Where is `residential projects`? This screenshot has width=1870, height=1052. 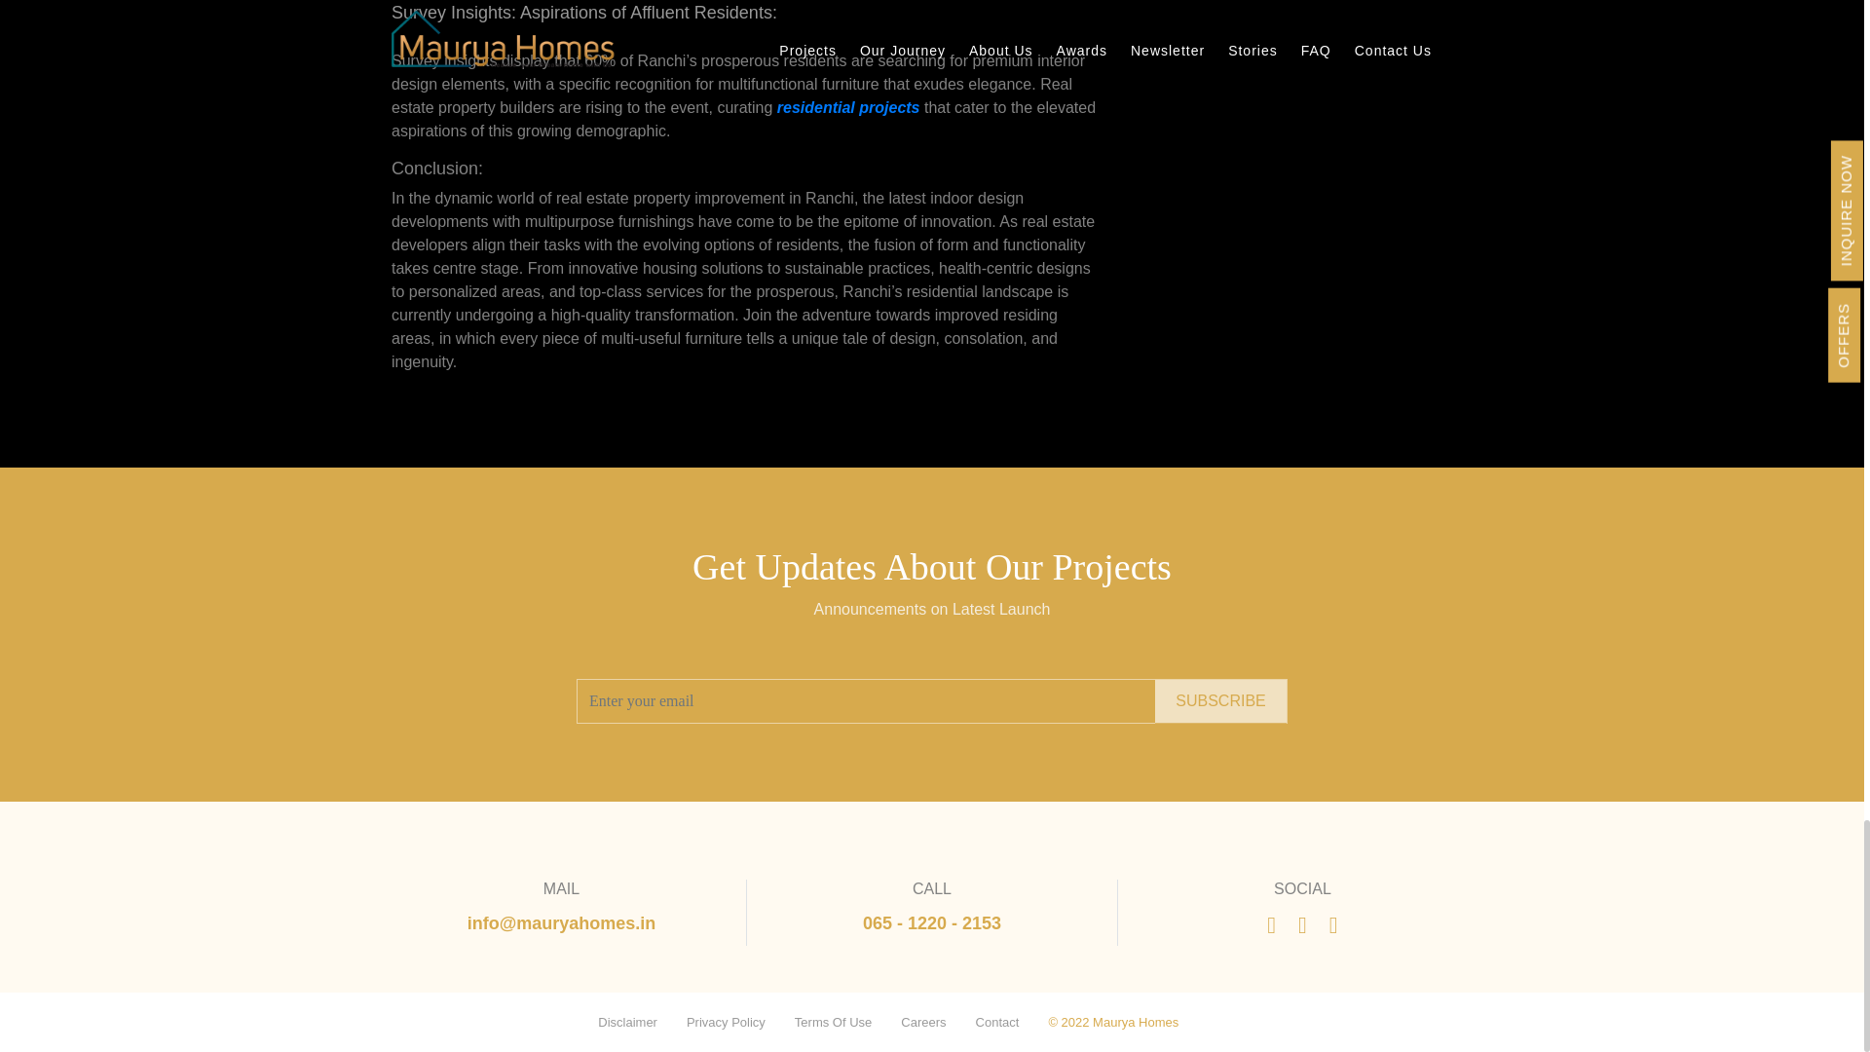 residential projects is located at coordinates (848, 107).